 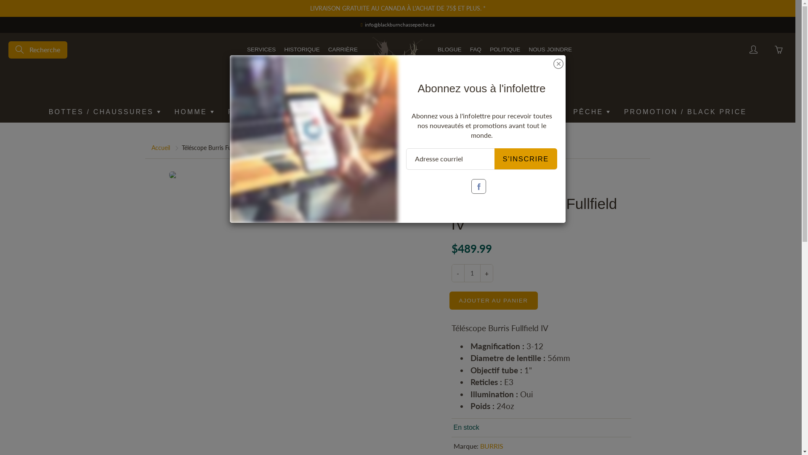 I want to click on FAQ, so click(x=476, y=50).